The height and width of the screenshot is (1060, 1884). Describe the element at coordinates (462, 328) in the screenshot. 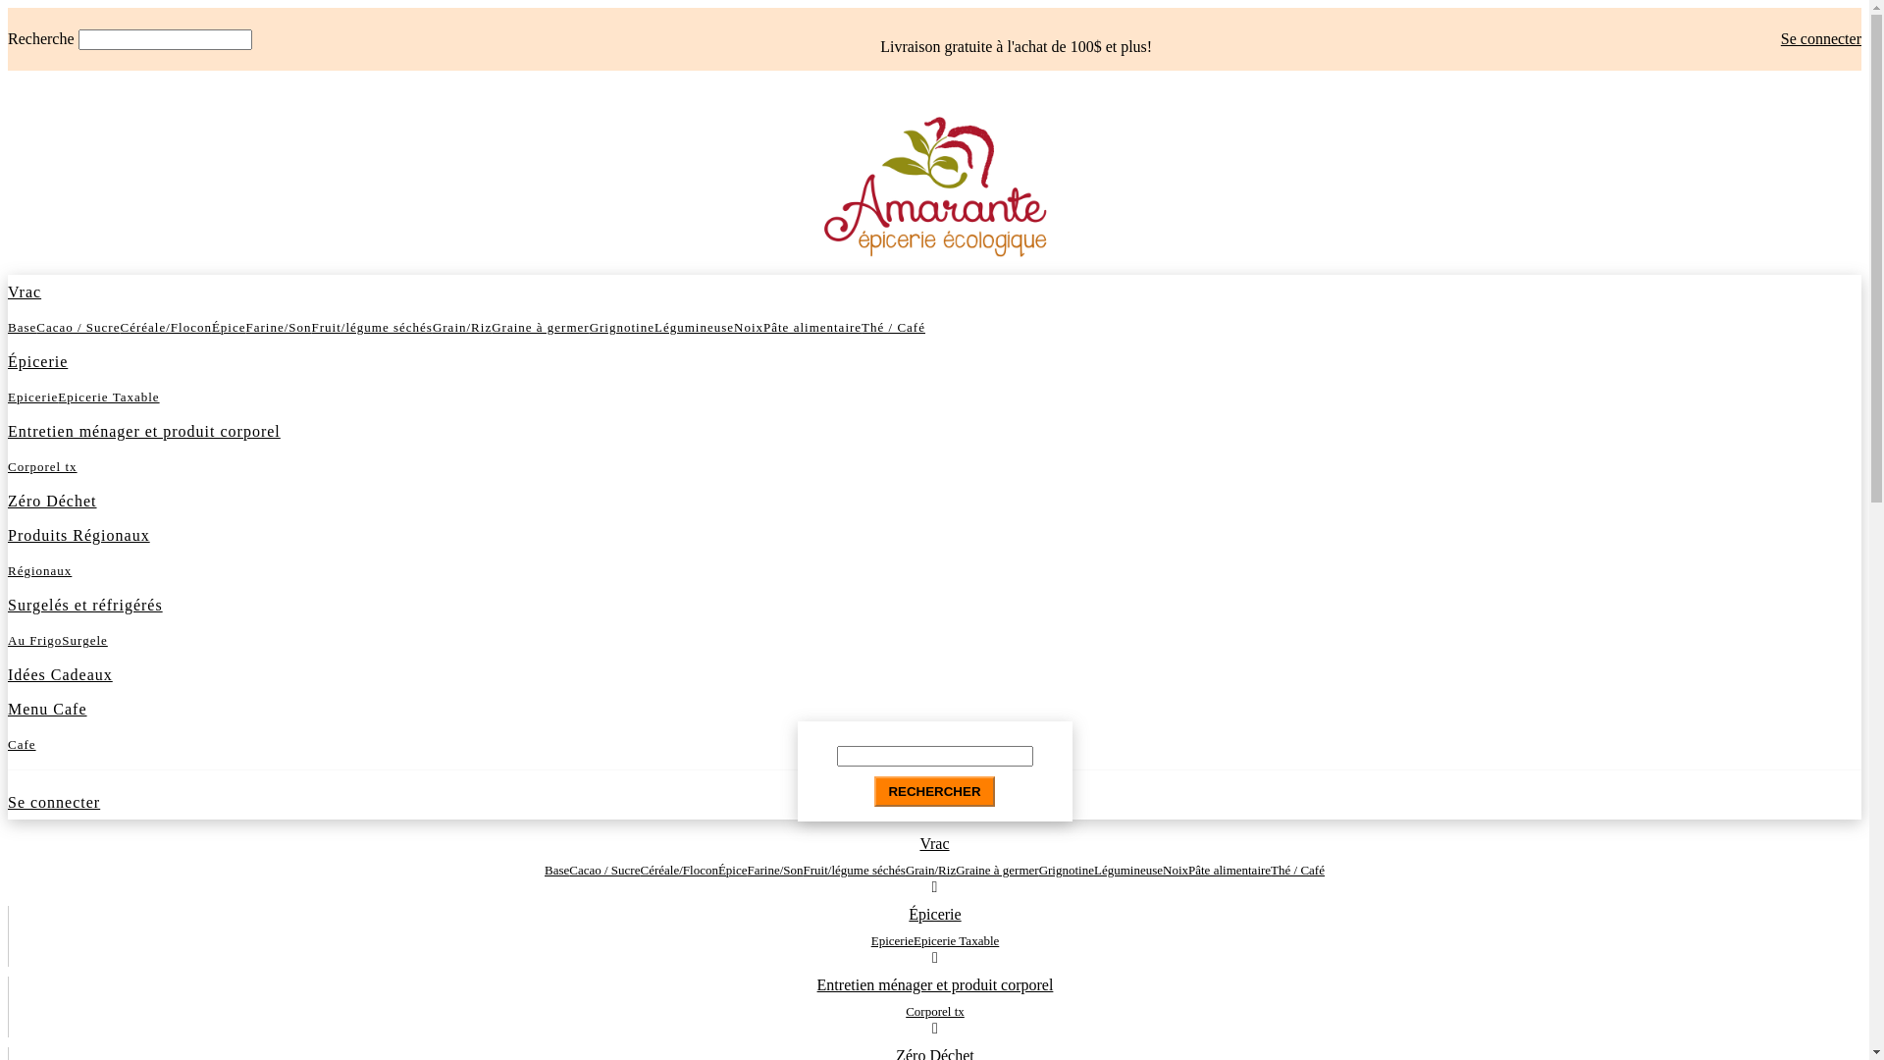

I see `Grain/Riz` at that location.